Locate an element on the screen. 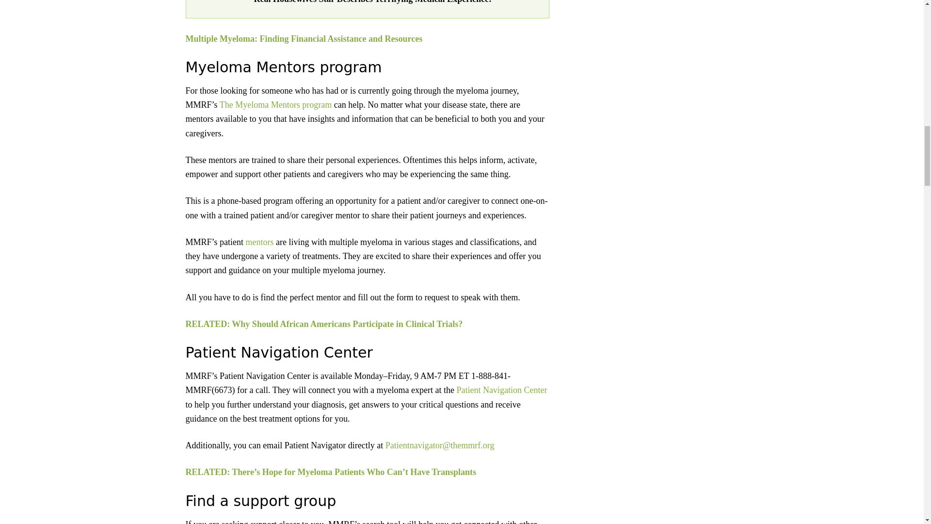 This screenshot has height=524, width=931. The Myeloma Mentors program is located at coordinates (275, 105).